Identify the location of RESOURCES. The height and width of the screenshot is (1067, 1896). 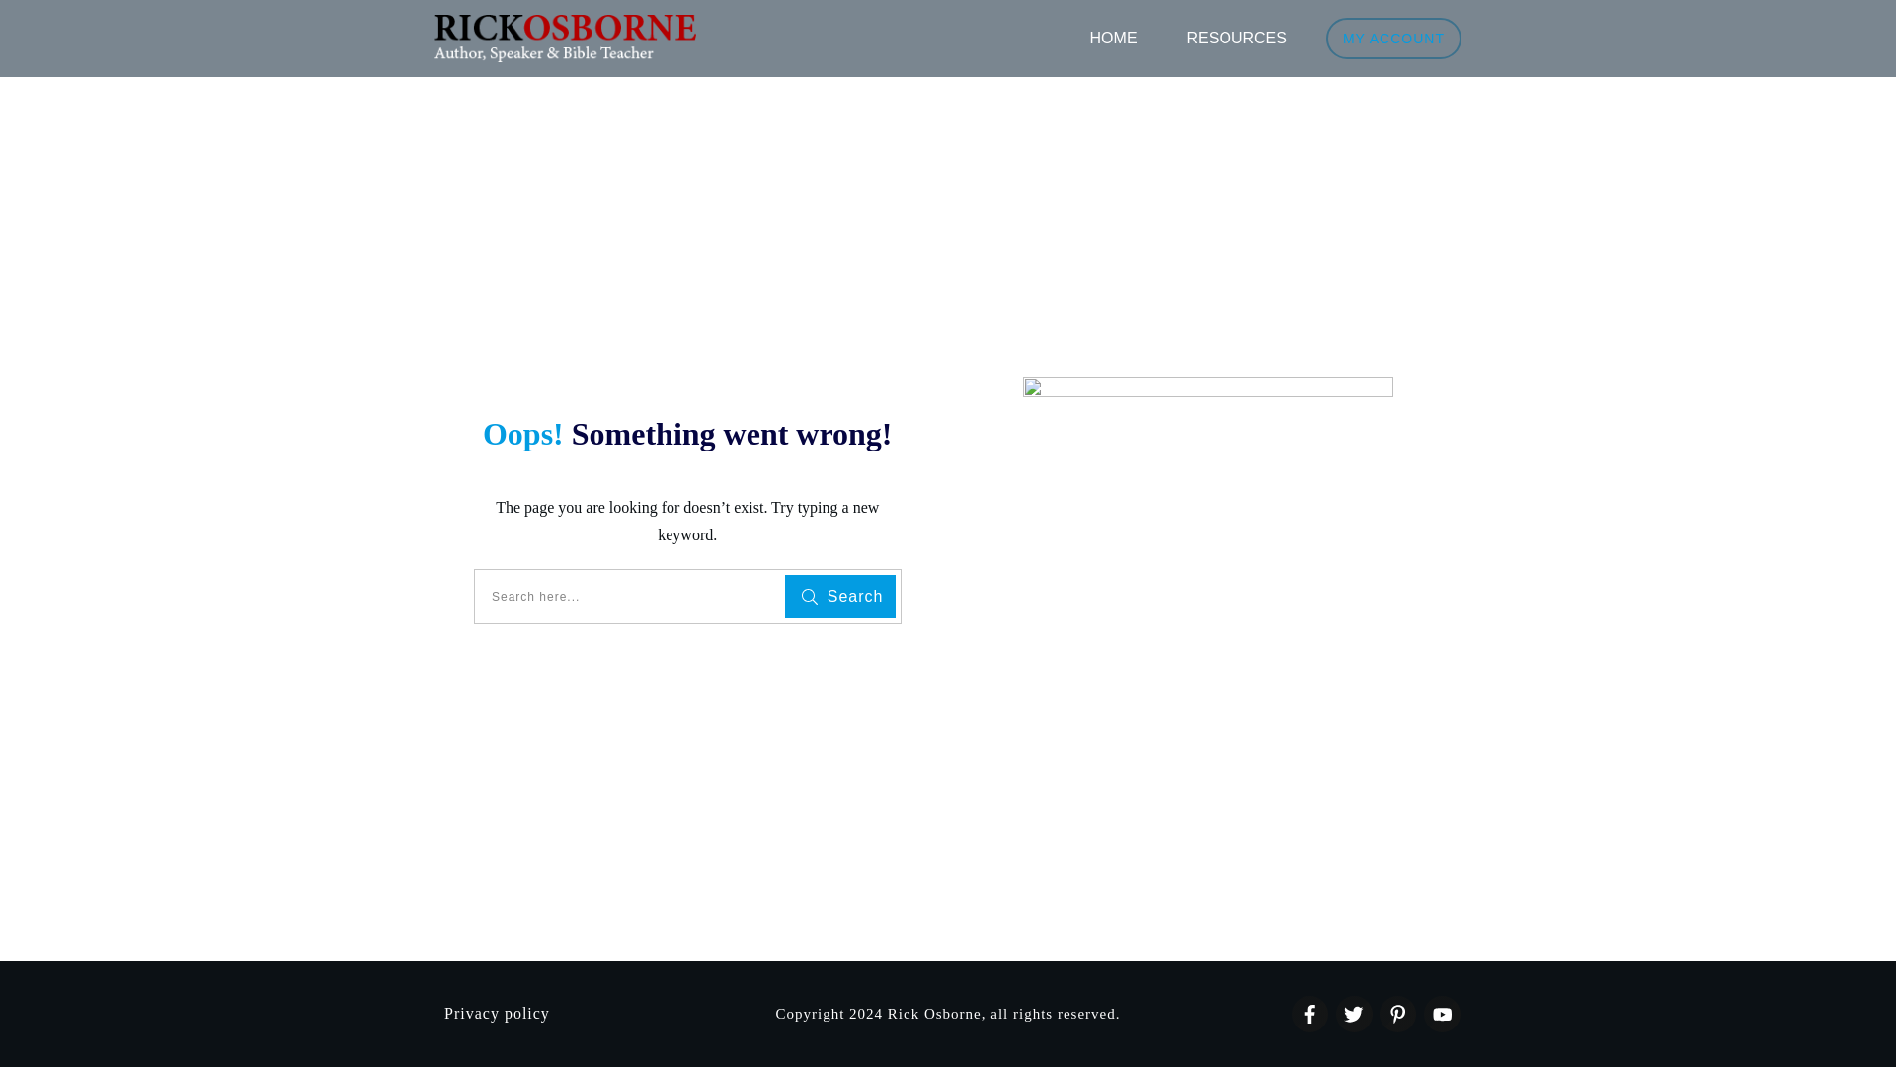
(1236, 38).